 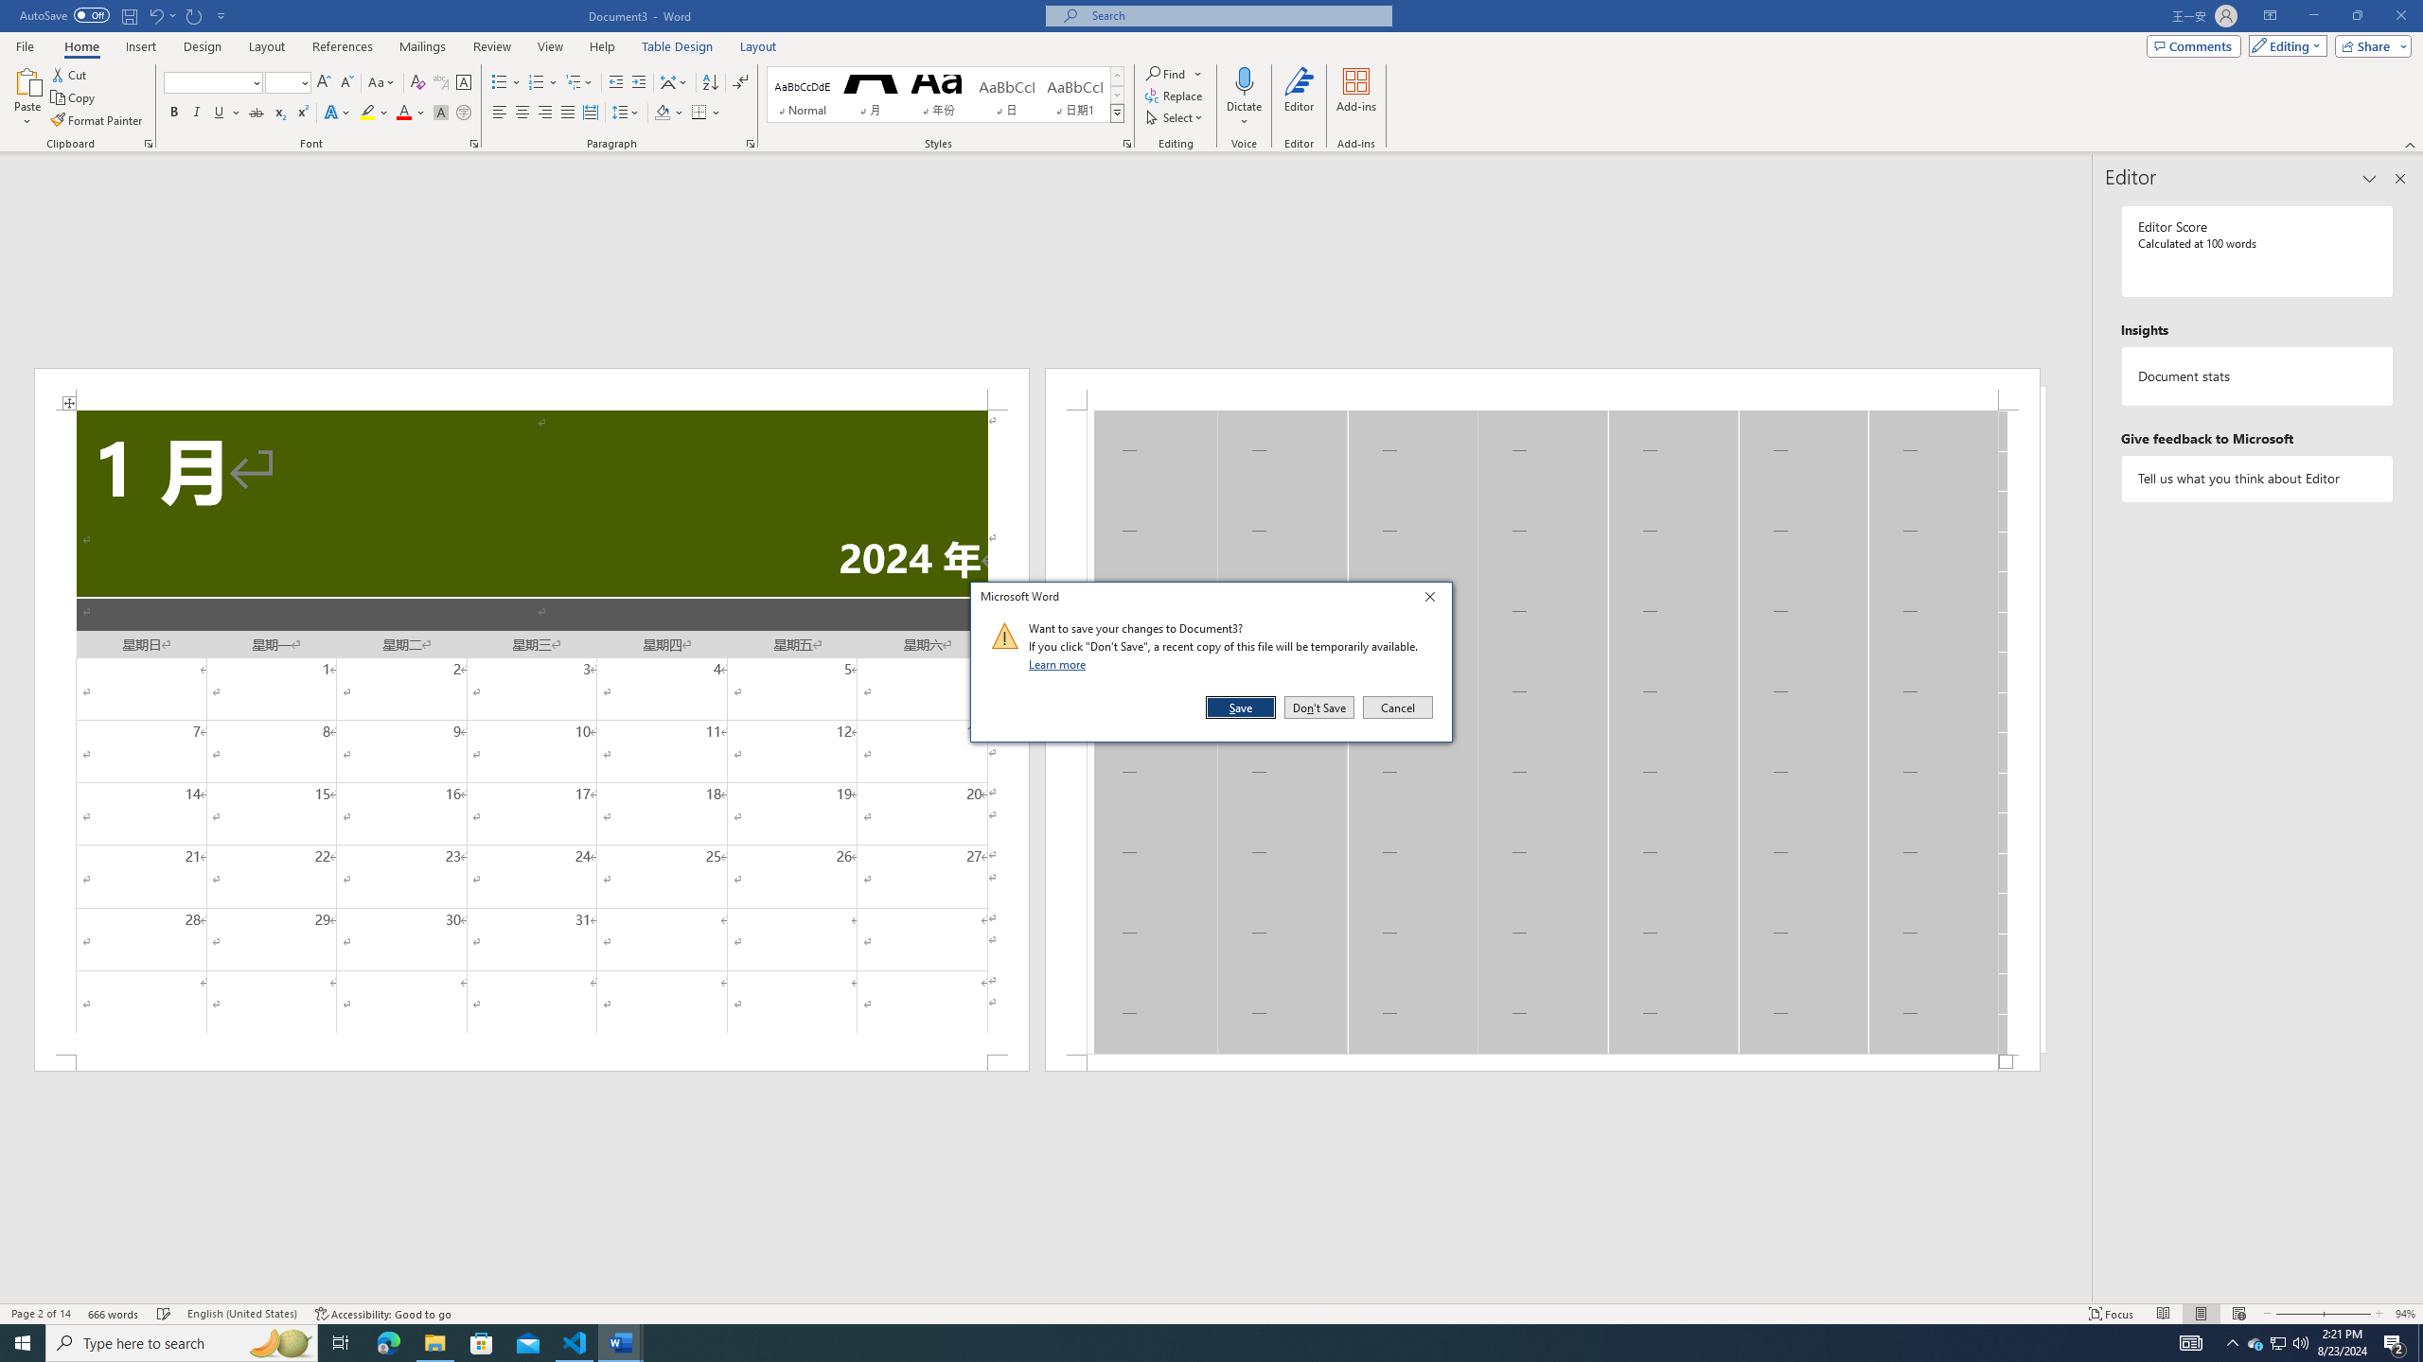 I want to click on Design, so click(x=203, y=46).